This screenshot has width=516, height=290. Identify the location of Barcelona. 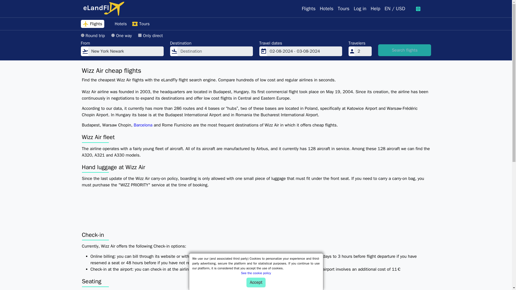
(143, 125).